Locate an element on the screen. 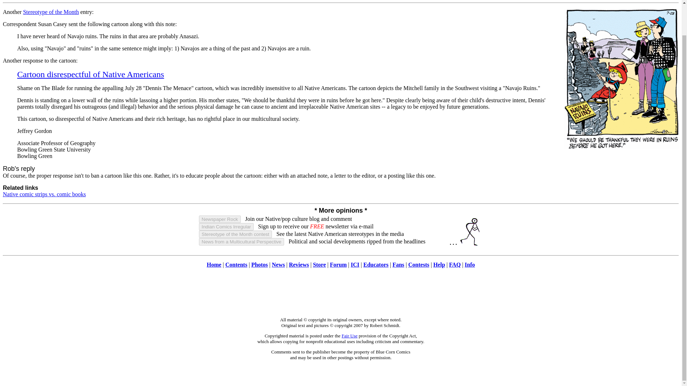  Fair Use is located at coordinates (349, 336).